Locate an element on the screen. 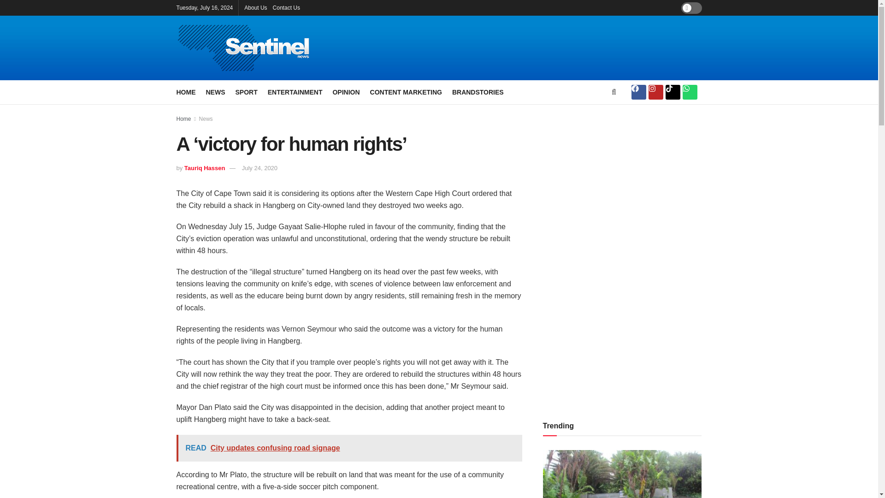 Image resolution: width=885 pixels, height=498 pixels. Tauriq Hassen is located at coordinates (205, 168).